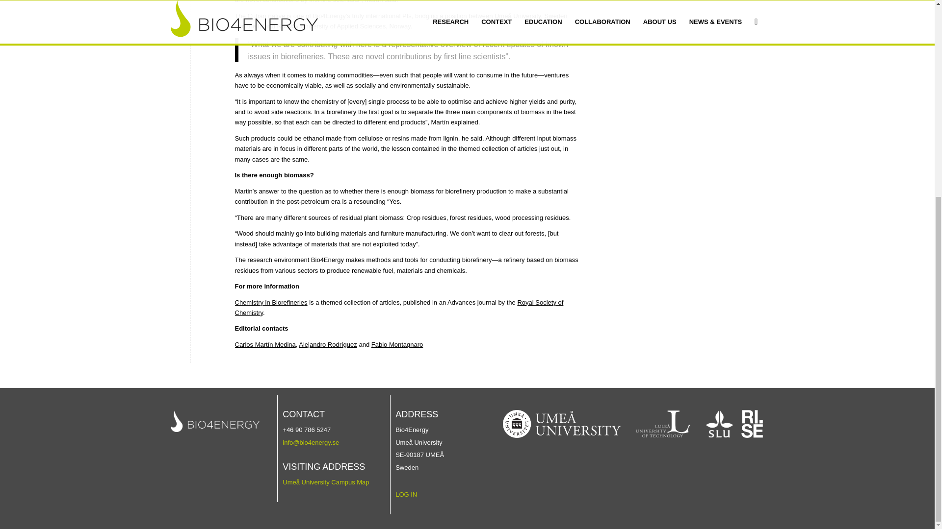  Describe the element at coordinates (397, 344) in the screenshot. I see `Fabio Montagnaro` at that location.